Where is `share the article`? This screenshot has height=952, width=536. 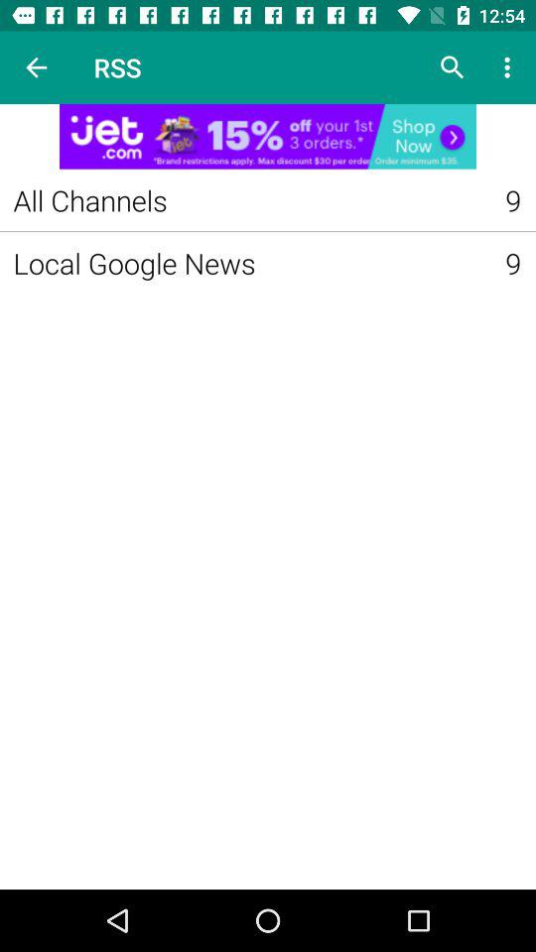
share the article is located at coordinates (268, 137).